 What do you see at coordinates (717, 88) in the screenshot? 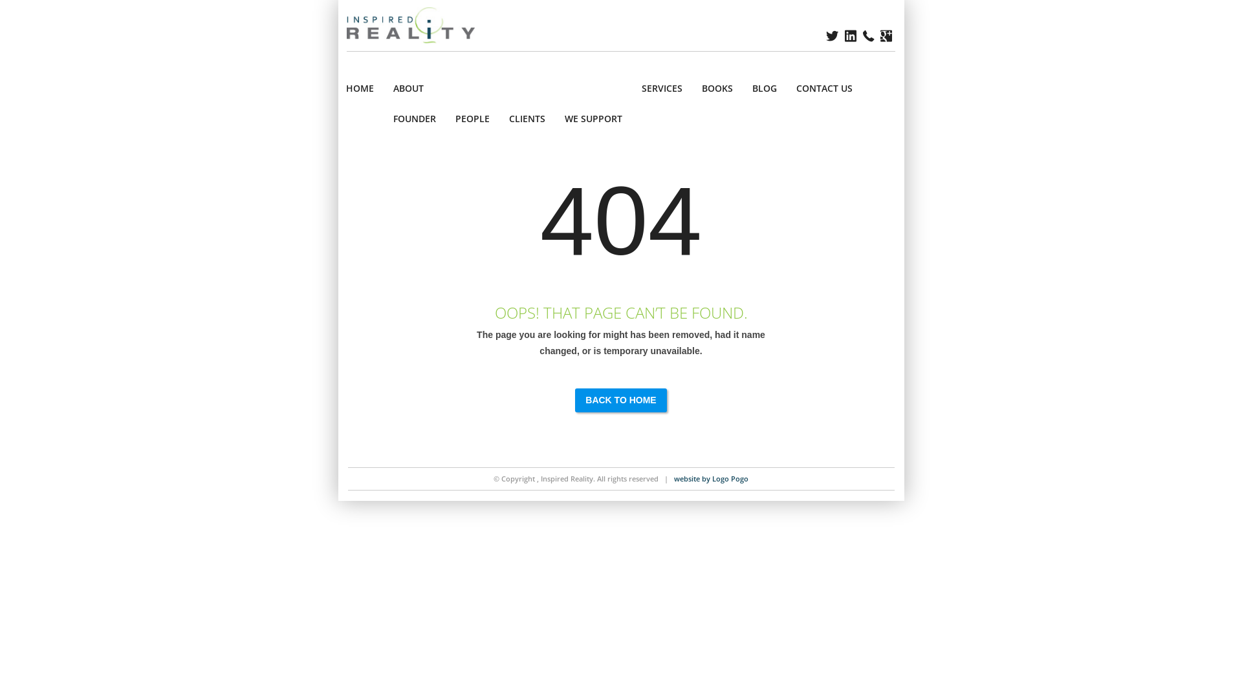
I see `BOOKS` at bounding box center [717, 88].